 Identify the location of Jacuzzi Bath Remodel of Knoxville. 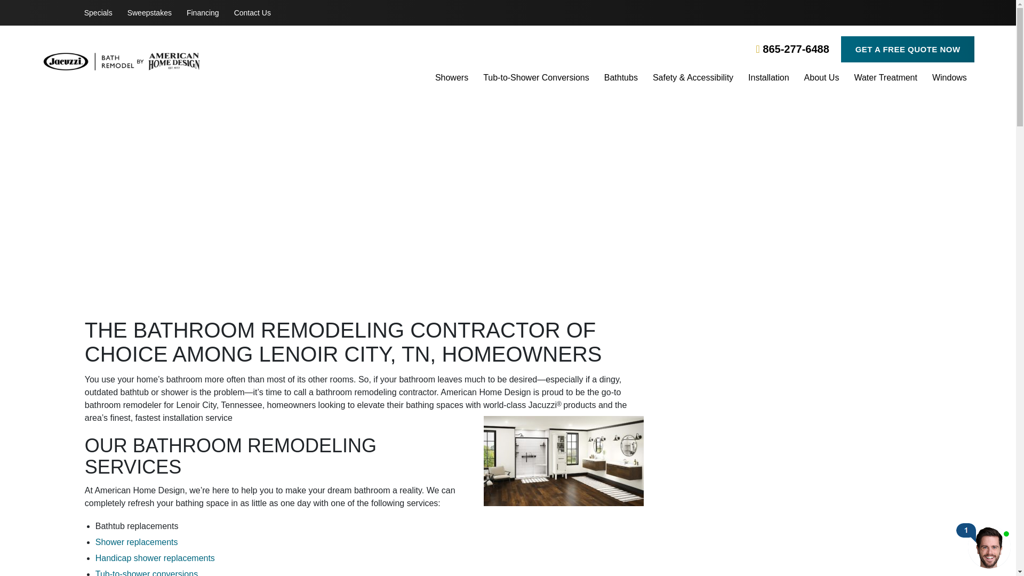
(197, 62).